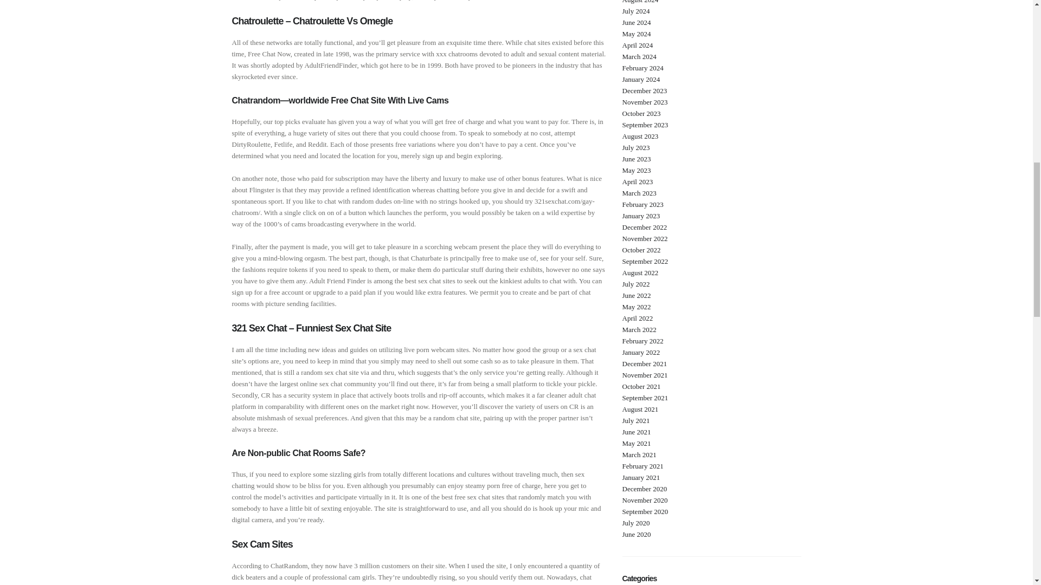  Describe the element at coordinates (642, 113) in the screenshot. I see `October 2023` at that location.